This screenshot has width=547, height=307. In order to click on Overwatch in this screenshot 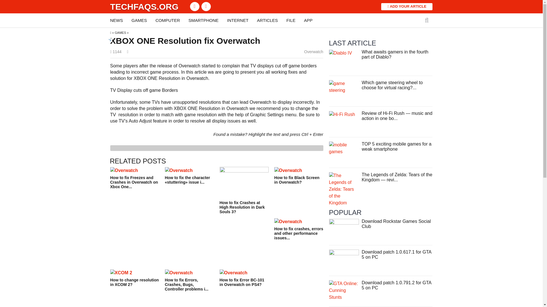, I will do `click(313, 52)`.